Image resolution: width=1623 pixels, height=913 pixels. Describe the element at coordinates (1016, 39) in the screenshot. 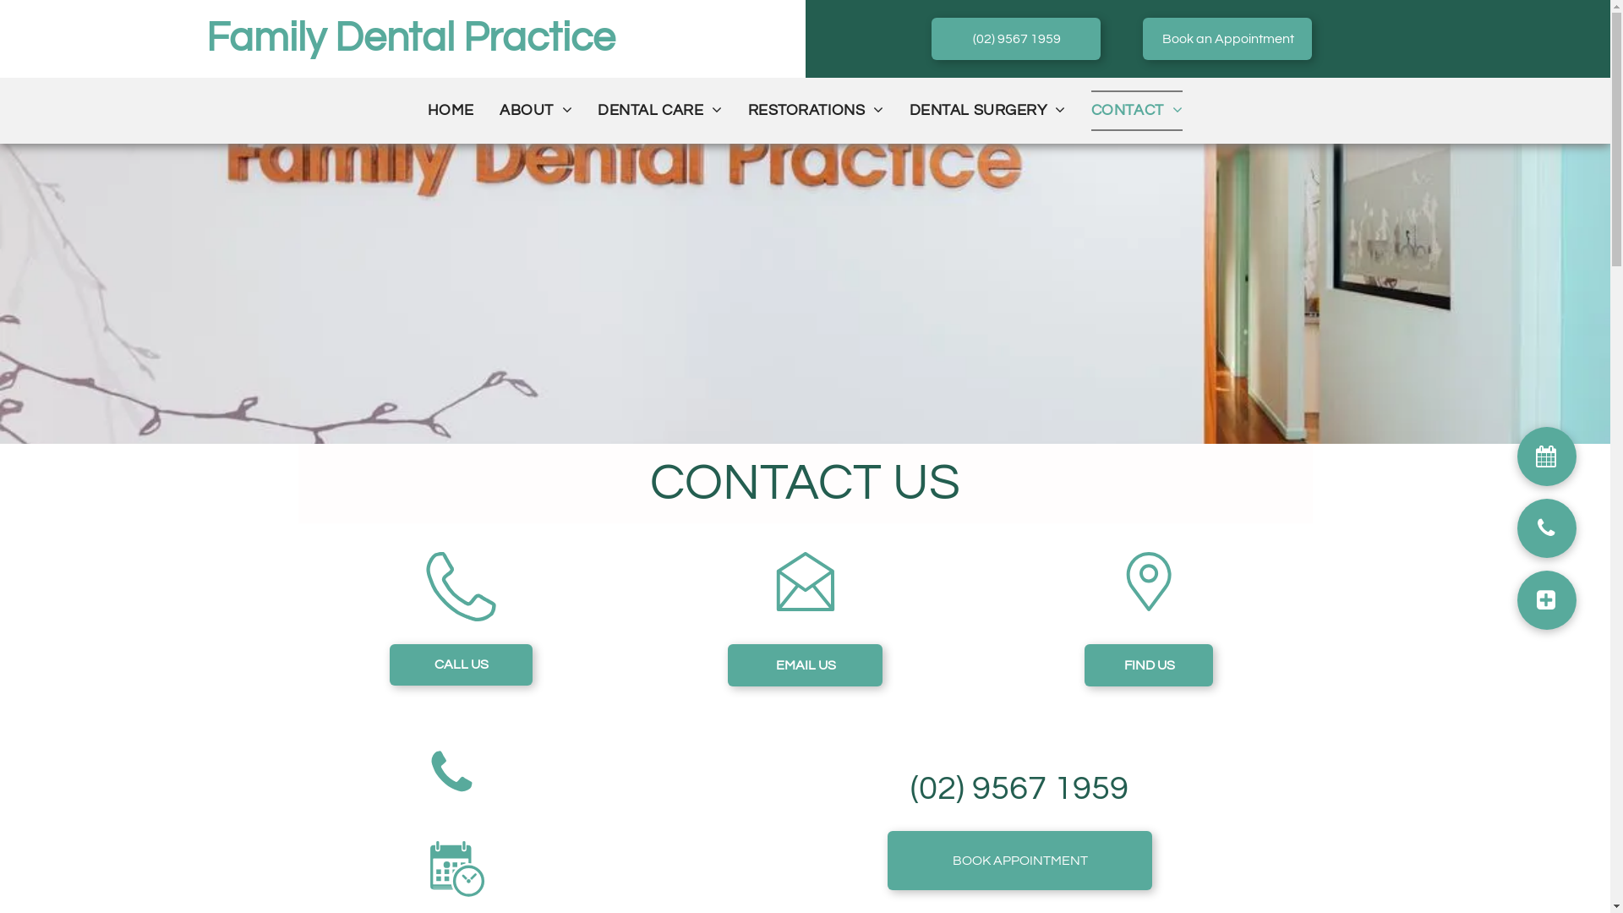

I see `(02) 9567 1959` at that location.